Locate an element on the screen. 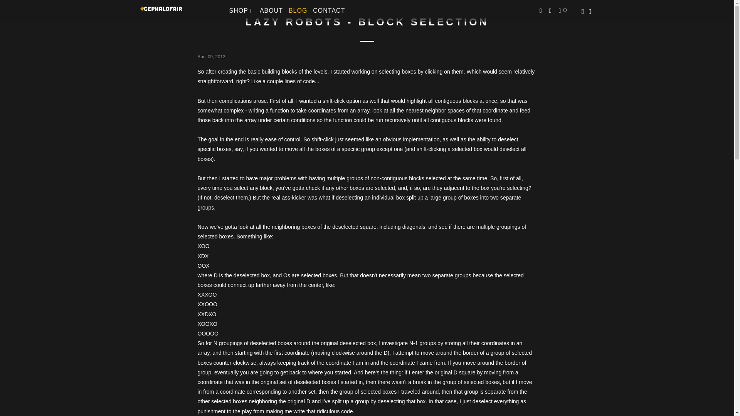 This screenshot has height=416, width=740. Cephalofair is located at coordinates (179, 11).